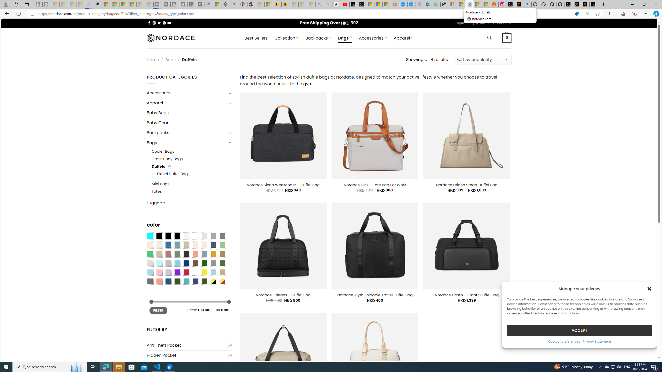  Describe the element at coordinates (177, 236) in the screenshot. I see `Black-Brown` at that location.